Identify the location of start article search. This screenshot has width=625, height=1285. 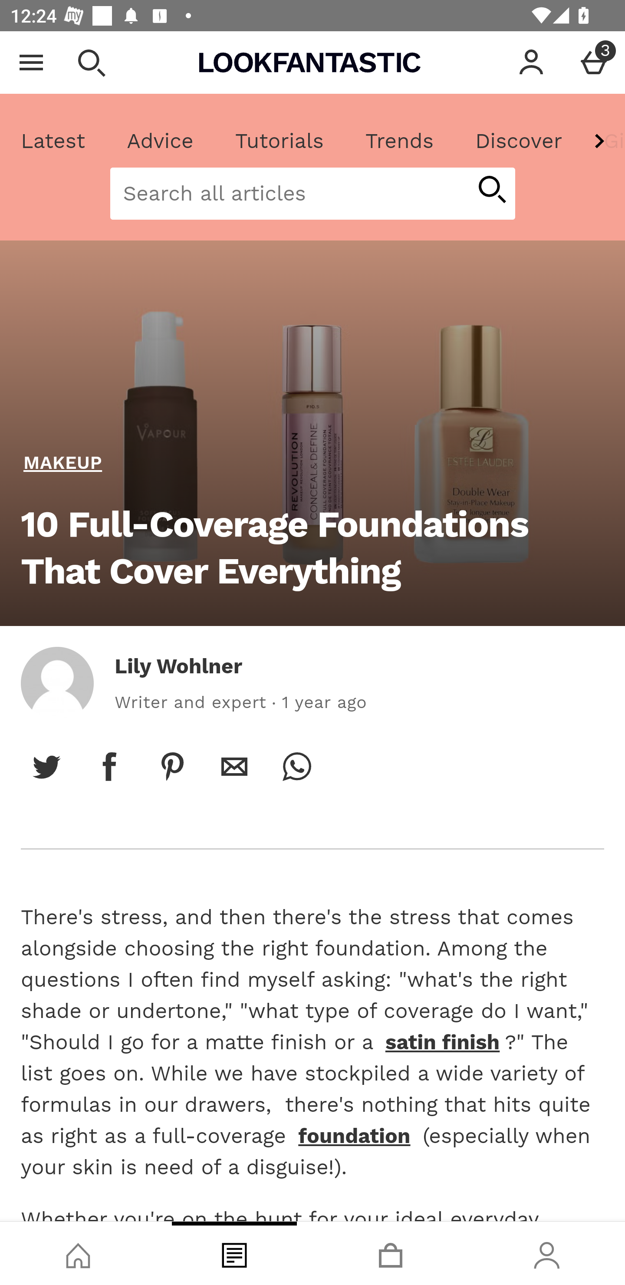
(491, 191).